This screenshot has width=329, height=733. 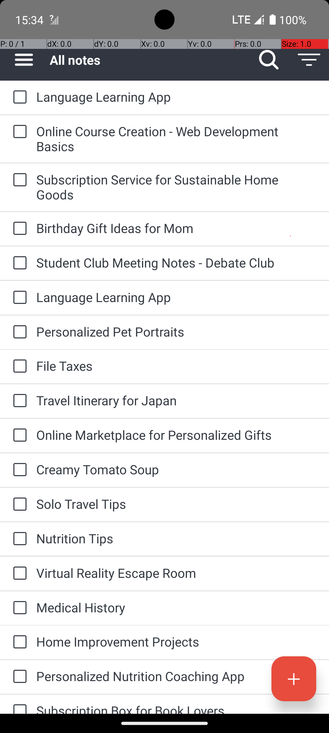 I want to click on to-do: Nutrition Tips, so click(x=18, y=539).